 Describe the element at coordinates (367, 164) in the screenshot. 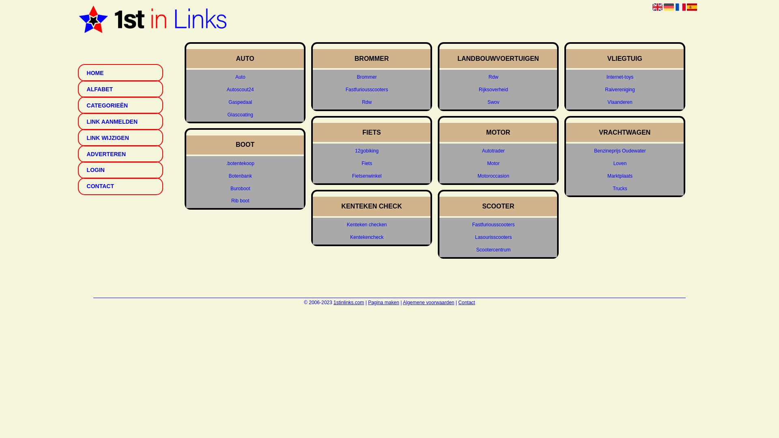

I see `Fiets` at that location.